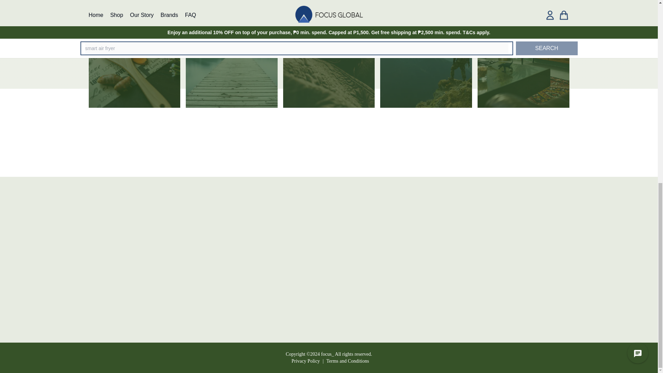 The width and height of the screenshot is (663, 373). What do you see at coordinates (633, 2) in the screenshot?
I see `Webchat Widget` at bounding box center [633, 2].